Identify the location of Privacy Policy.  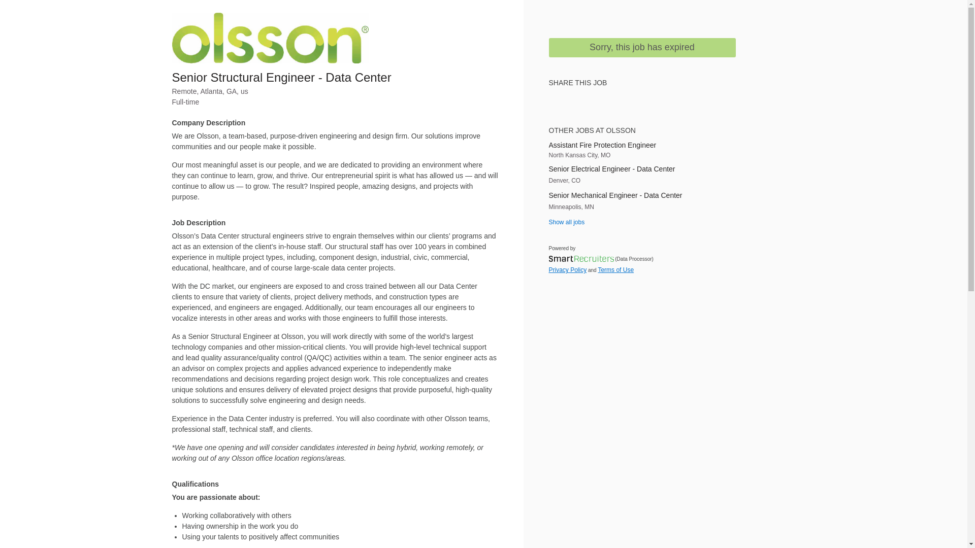
(567, 269).